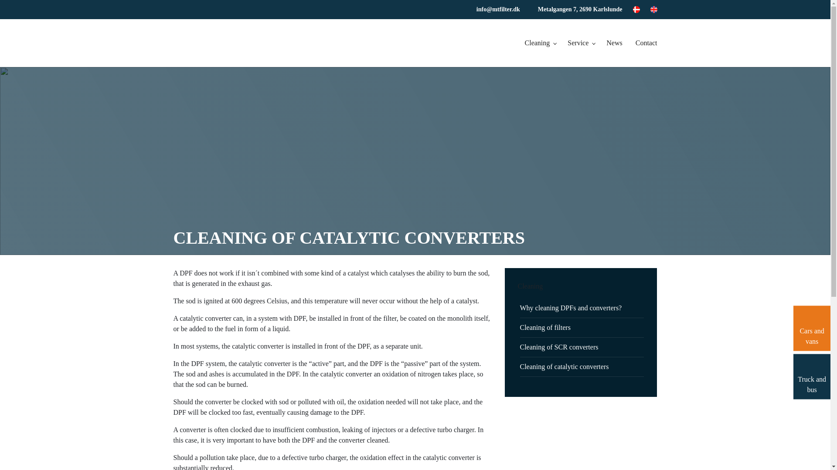 This screenshot has height=470, width=837. I want to click on News, so click(612, 43).